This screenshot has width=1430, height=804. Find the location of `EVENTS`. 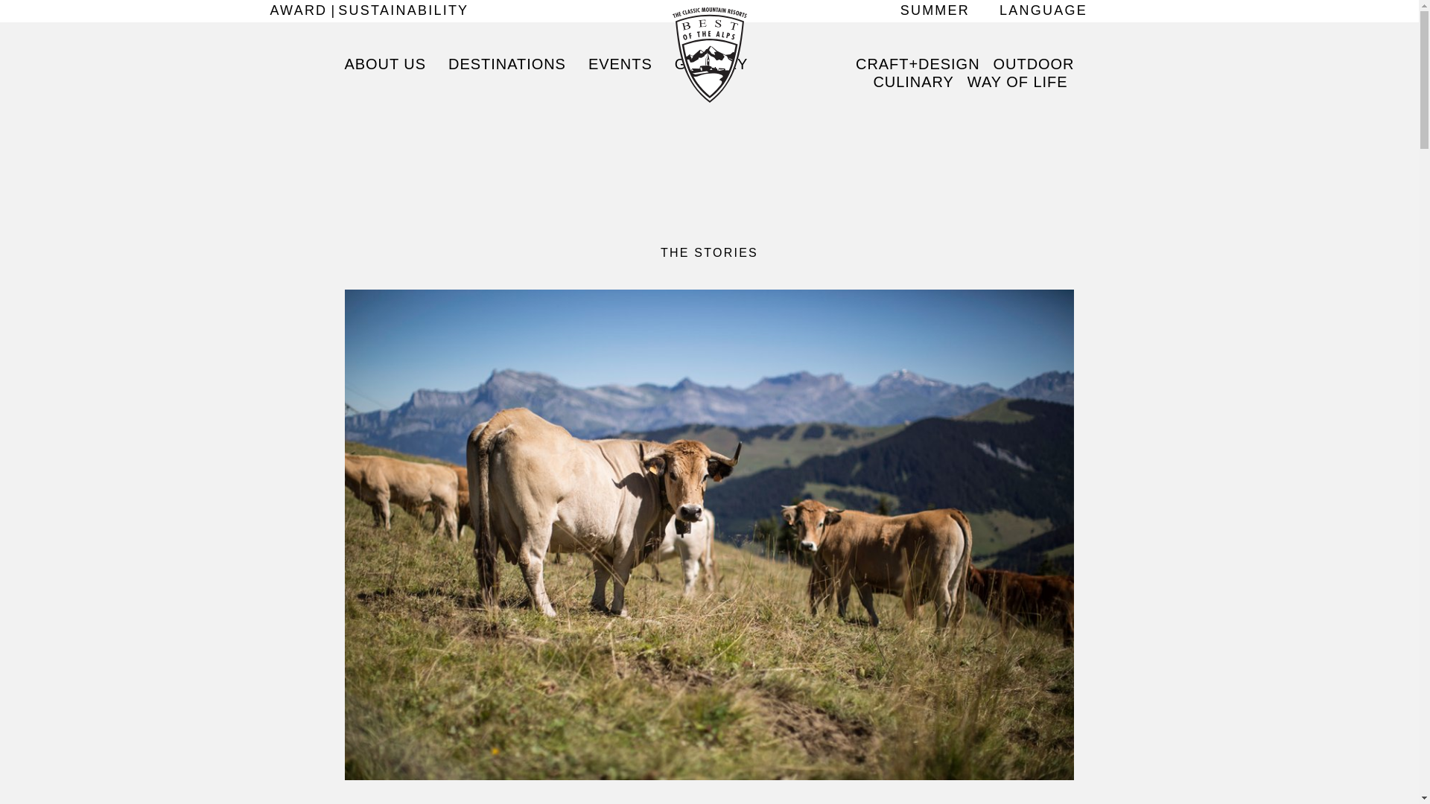

EVENTS is located at coordinates (620, 64).